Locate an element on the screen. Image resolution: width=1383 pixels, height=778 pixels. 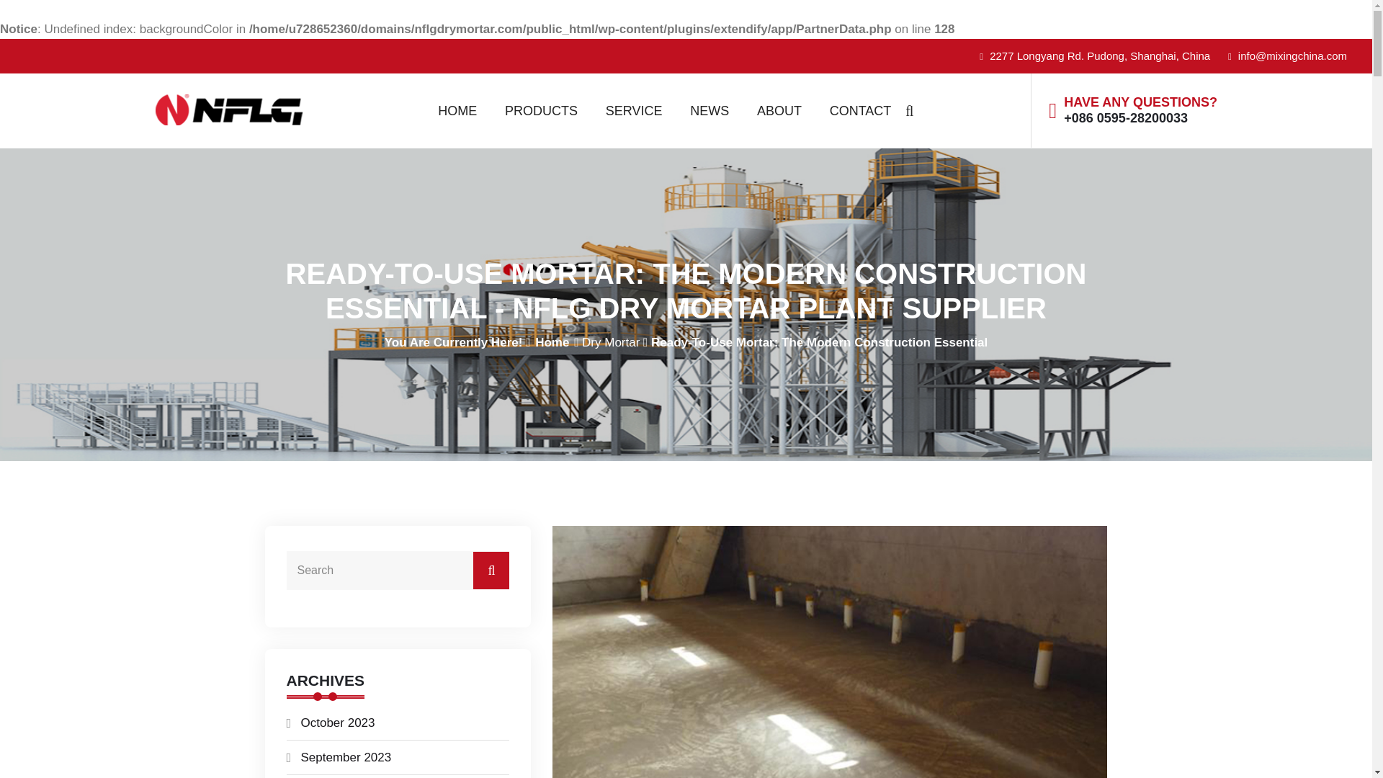
NFLG Dry Mortar Plant Supplier is located at coordinates (279, 109).